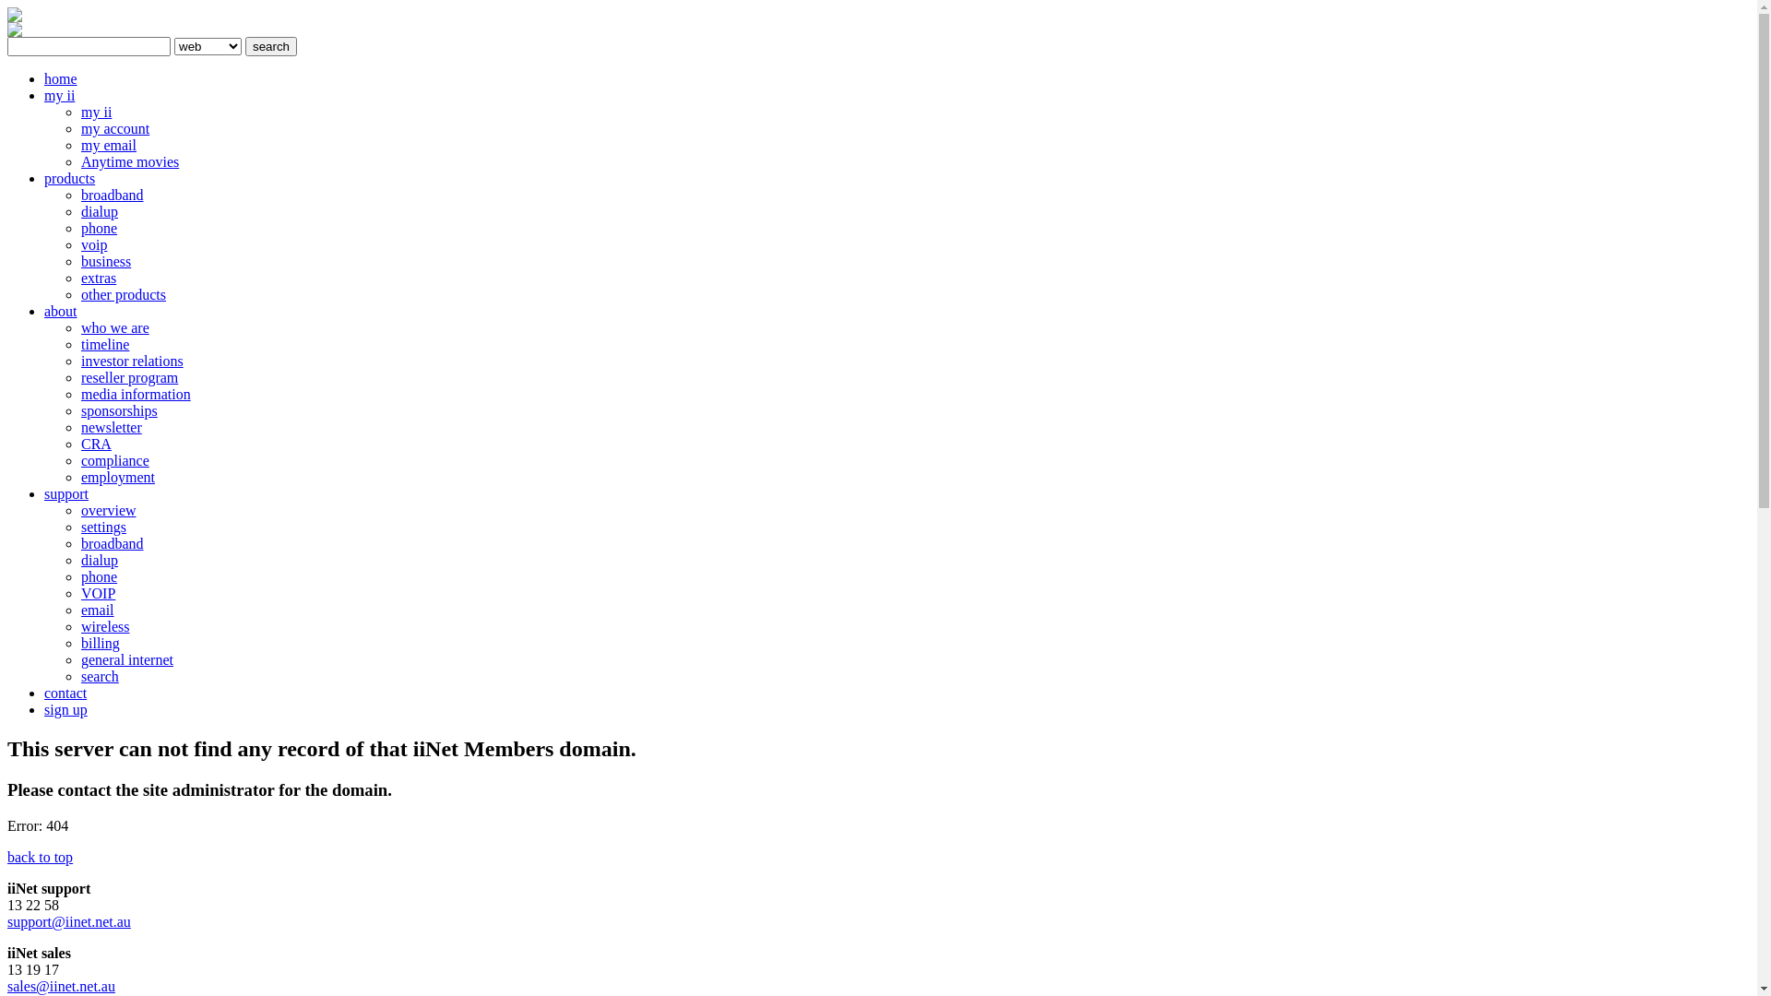  Describe the element at coordinates (106, 262) in the screenshot. I see `business` at that location.